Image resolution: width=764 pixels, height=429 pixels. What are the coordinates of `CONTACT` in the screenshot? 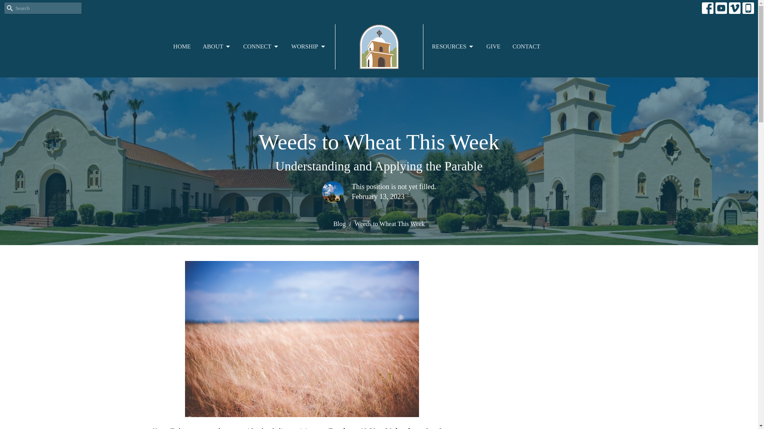 It's located at (526, 46).